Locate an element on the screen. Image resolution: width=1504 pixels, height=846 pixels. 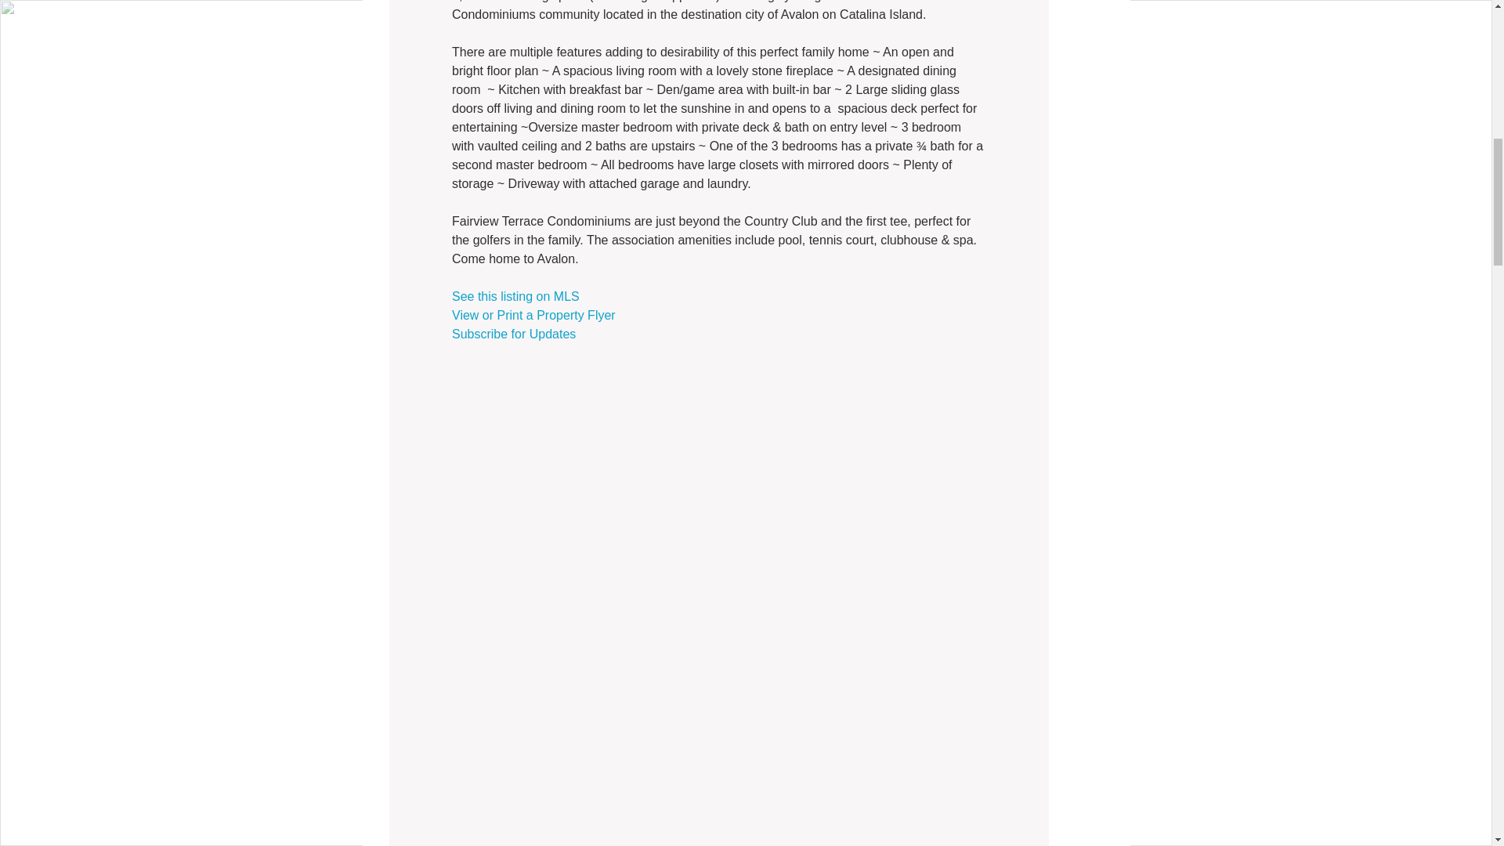
View or Print a Property Flyer is located at coordinates (533, 315).